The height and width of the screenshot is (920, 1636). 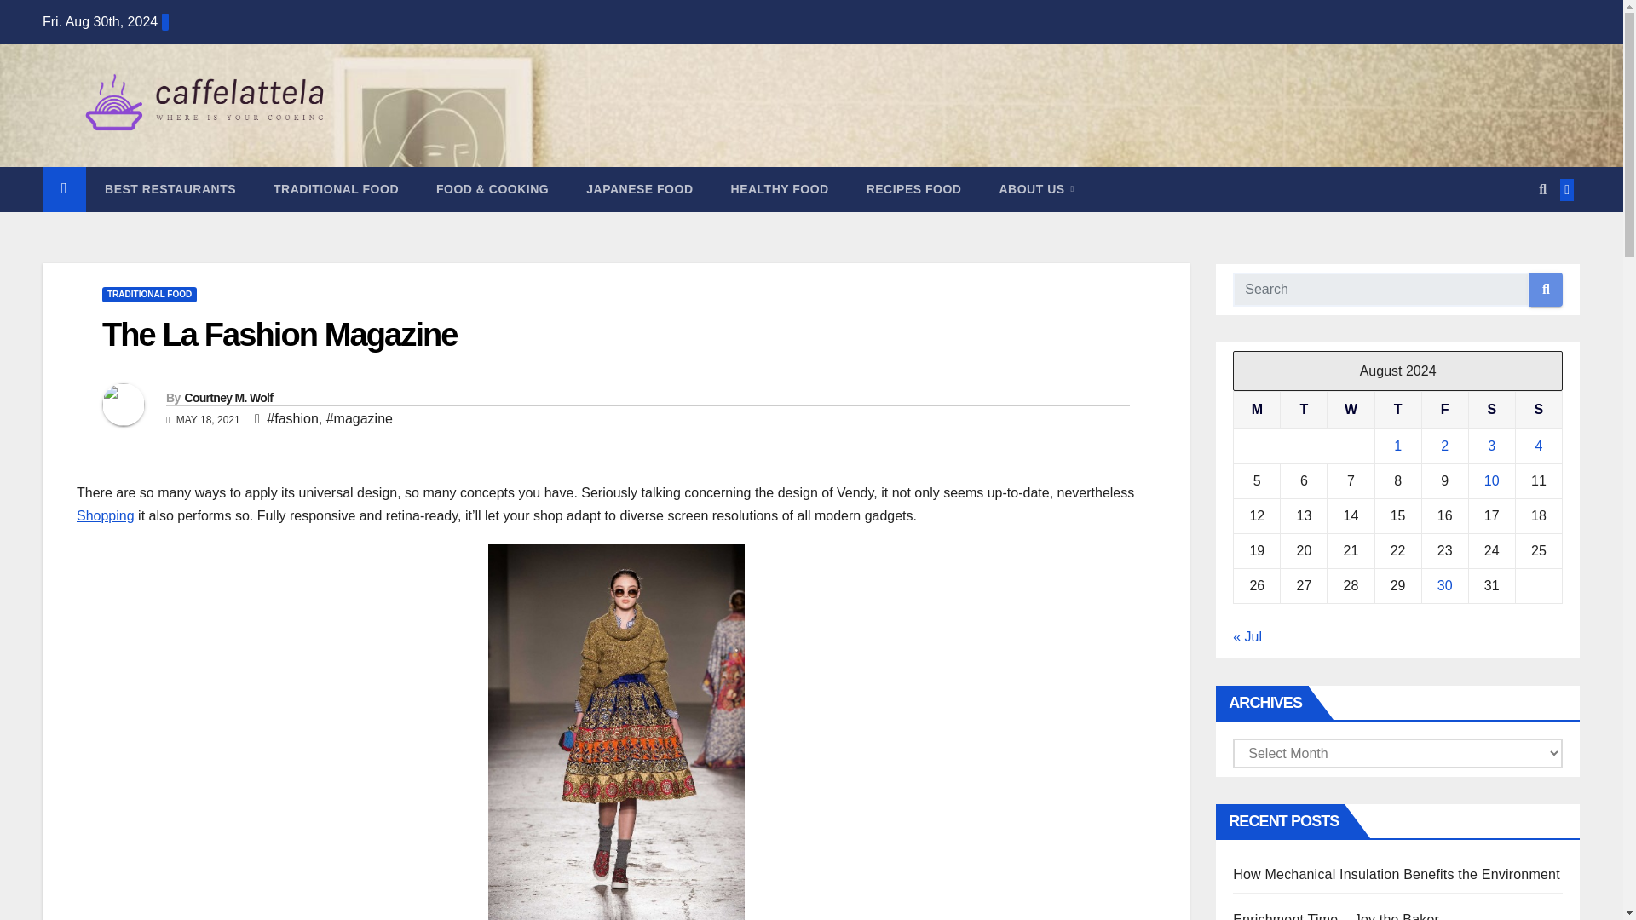 What do you see at coordinates (279, 334) in the screenshot?
I see `The La Fashion Magazine` at bounding box center [279, 334].